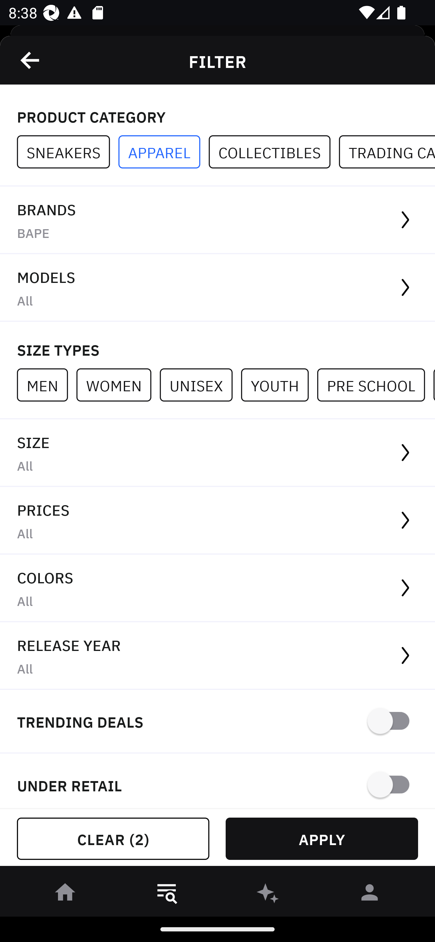 This screenshot has width=435, height=942. What do you see at coordinates (217, 722) in the screenshot?
I see `TRENDING DEALS` at bounding box center [217, 722].